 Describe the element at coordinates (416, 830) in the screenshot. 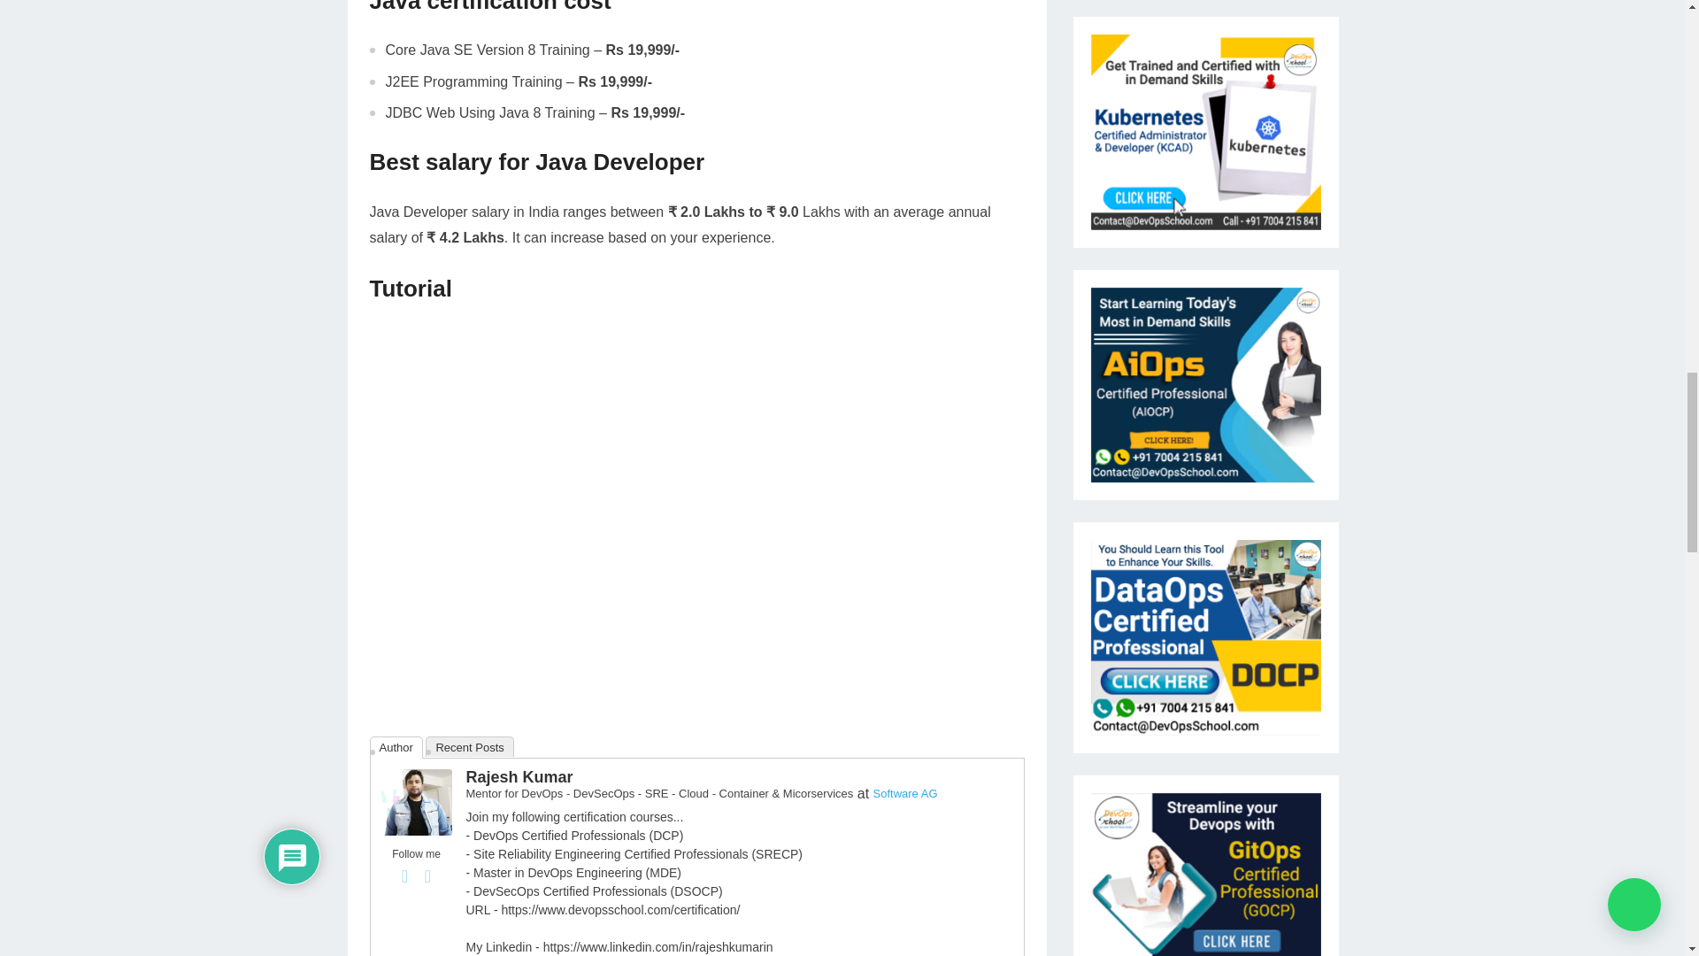

I see `Rajesh Kumar` at that location.